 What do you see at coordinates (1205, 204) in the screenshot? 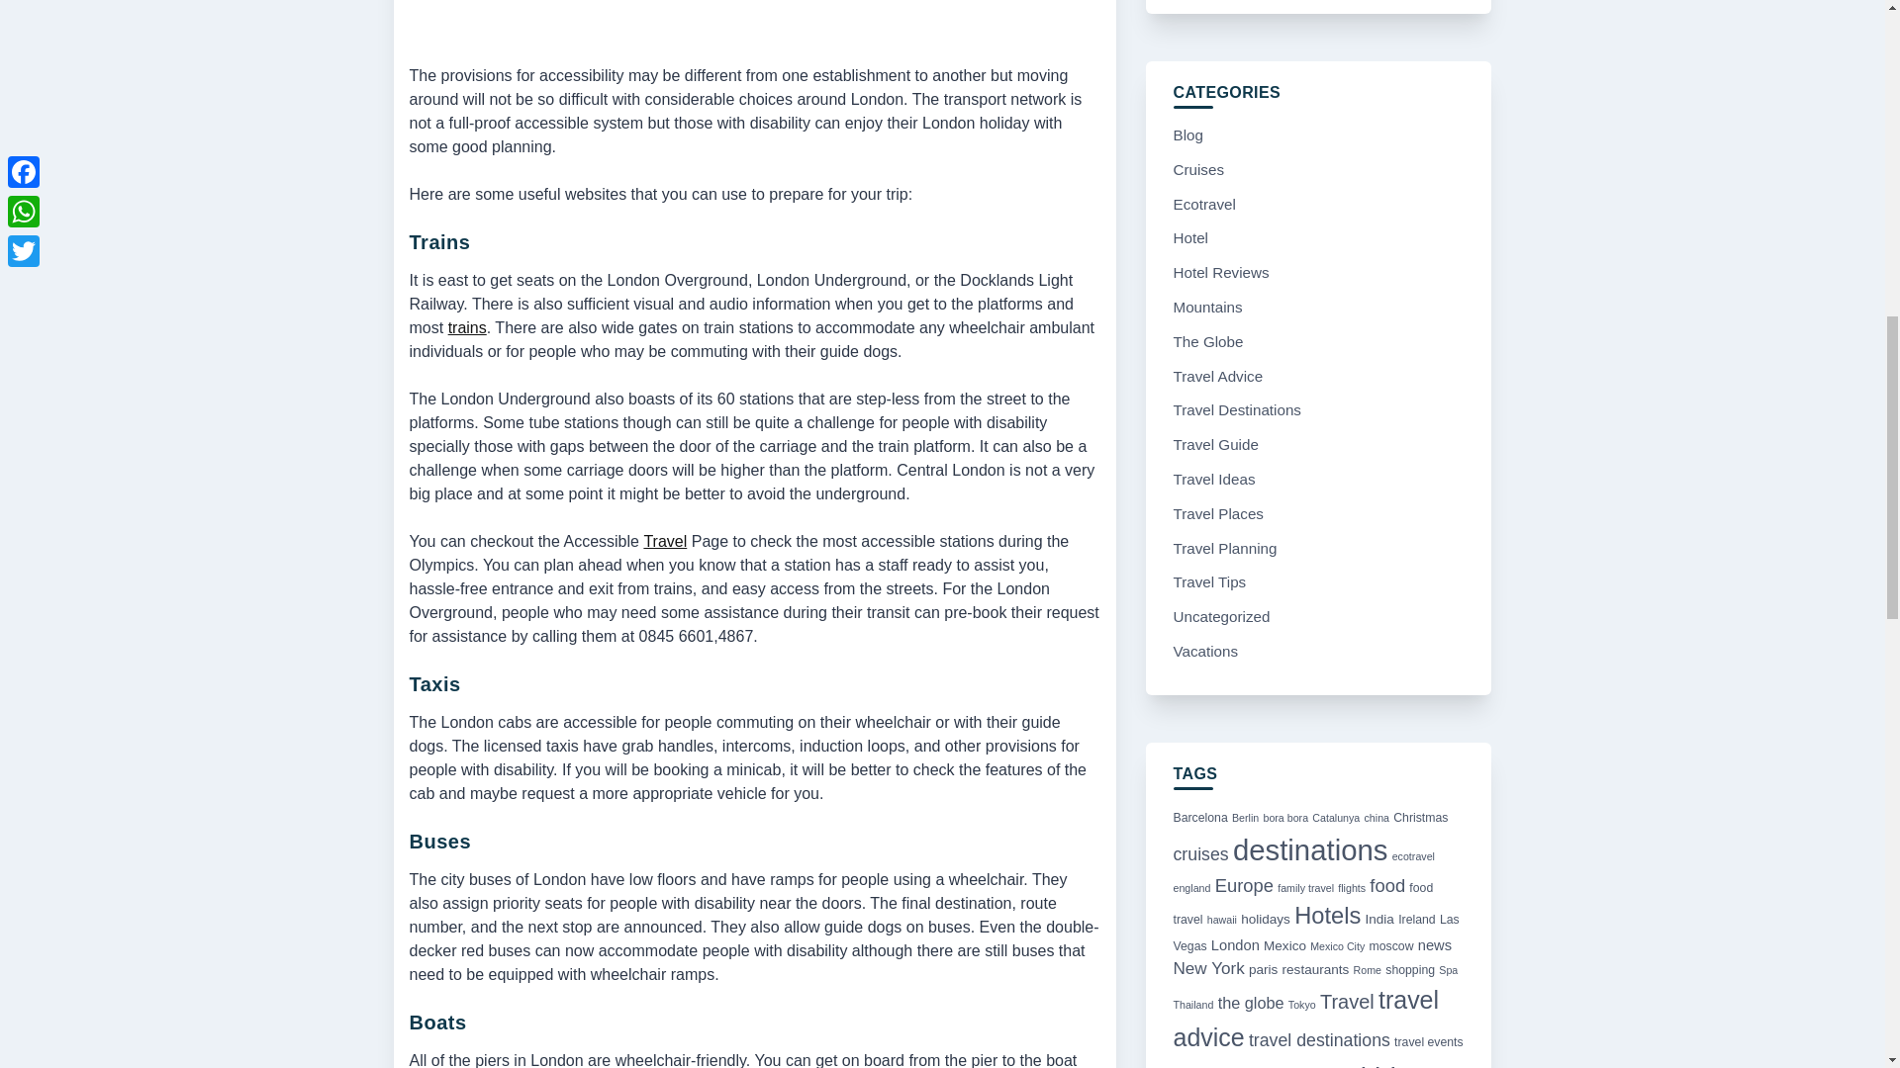
I see `Ecotravel` at bounding box center [1205, 204].